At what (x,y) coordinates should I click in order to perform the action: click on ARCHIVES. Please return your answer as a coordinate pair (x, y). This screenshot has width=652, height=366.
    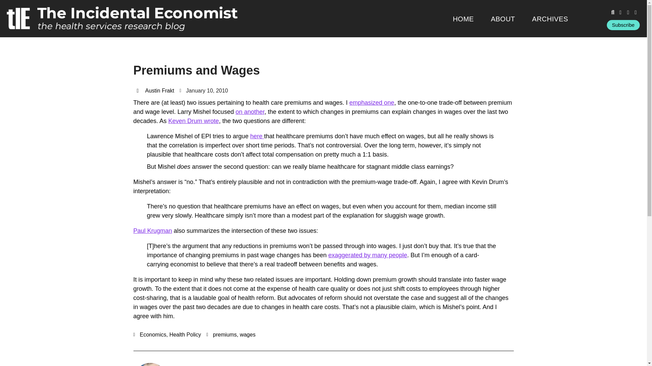
    Looking at the image, I should click on (550, 19).